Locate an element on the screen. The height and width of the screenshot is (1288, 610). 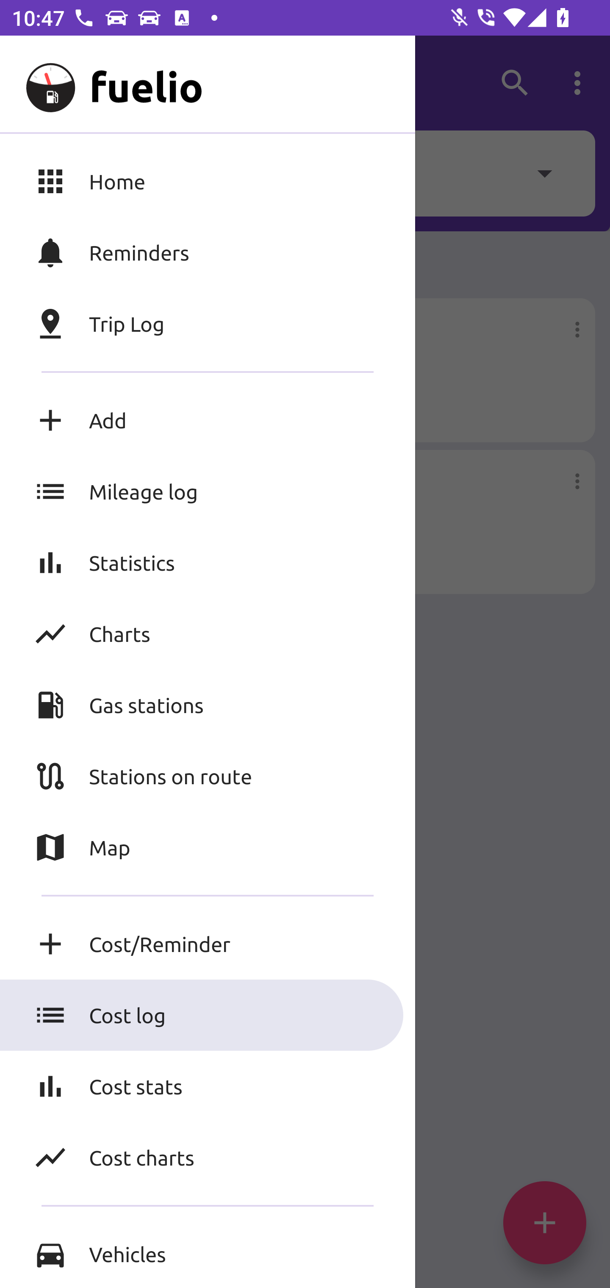
Mileage log is located at coordinates (208, 491).